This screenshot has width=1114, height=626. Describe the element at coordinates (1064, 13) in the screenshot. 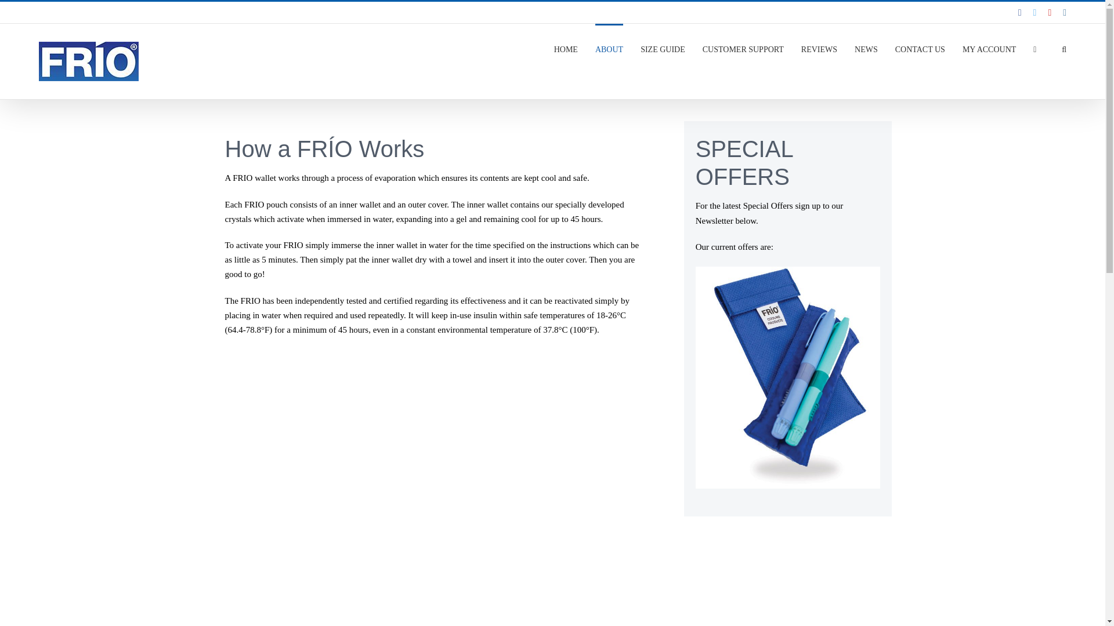

I see `Instagram` at that location.